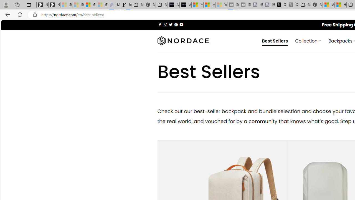 The height and width of the screenshot is (200, 355). Describe the element at coordinates (174, 5) in the screenshot. I see `AI Voice Changer for PC and Mac - Voice.ai` at that location.